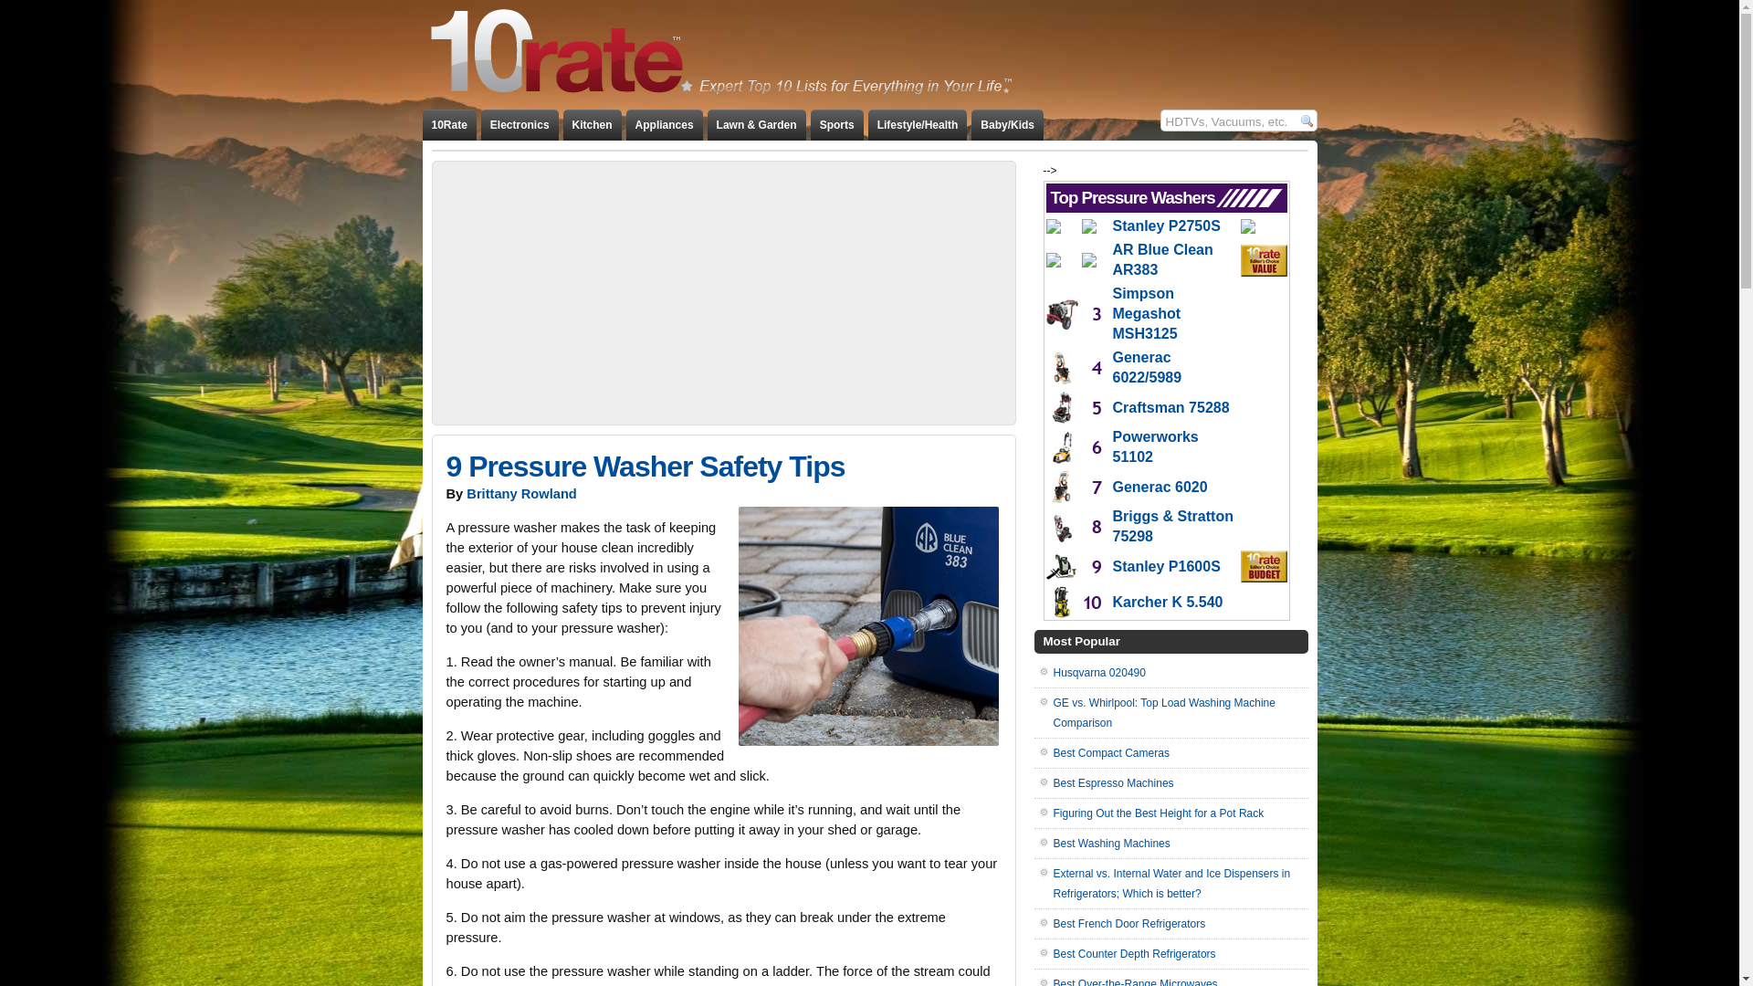 The height and width of the screenshot is (986, 1753). I want to click on 9 Pressure Washer Safety Tips, so click(645, 467).